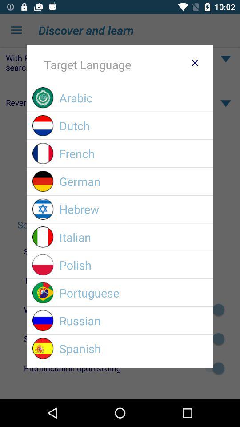  Describe the element at coordinates (195, 63) in the screenshot. I see `close dialog` at that location.